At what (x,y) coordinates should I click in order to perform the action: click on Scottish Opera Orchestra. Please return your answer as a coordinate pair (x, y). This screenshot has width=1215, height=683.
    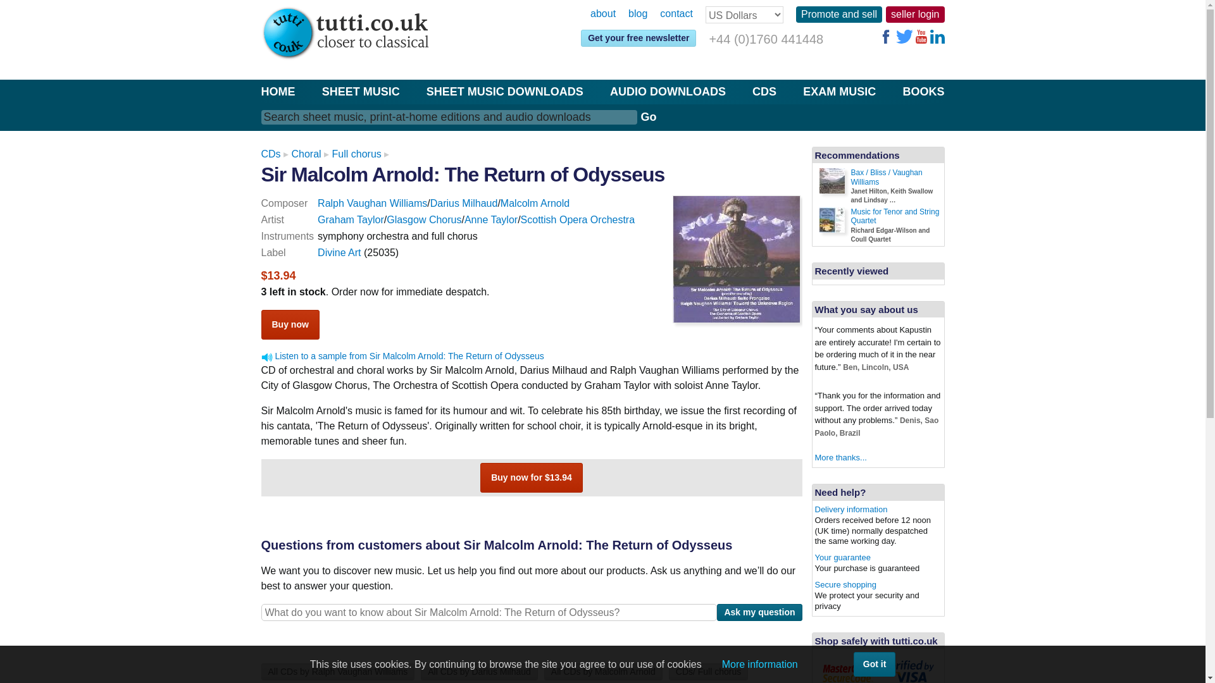
    Looking at the image, I should click on (578, 220).